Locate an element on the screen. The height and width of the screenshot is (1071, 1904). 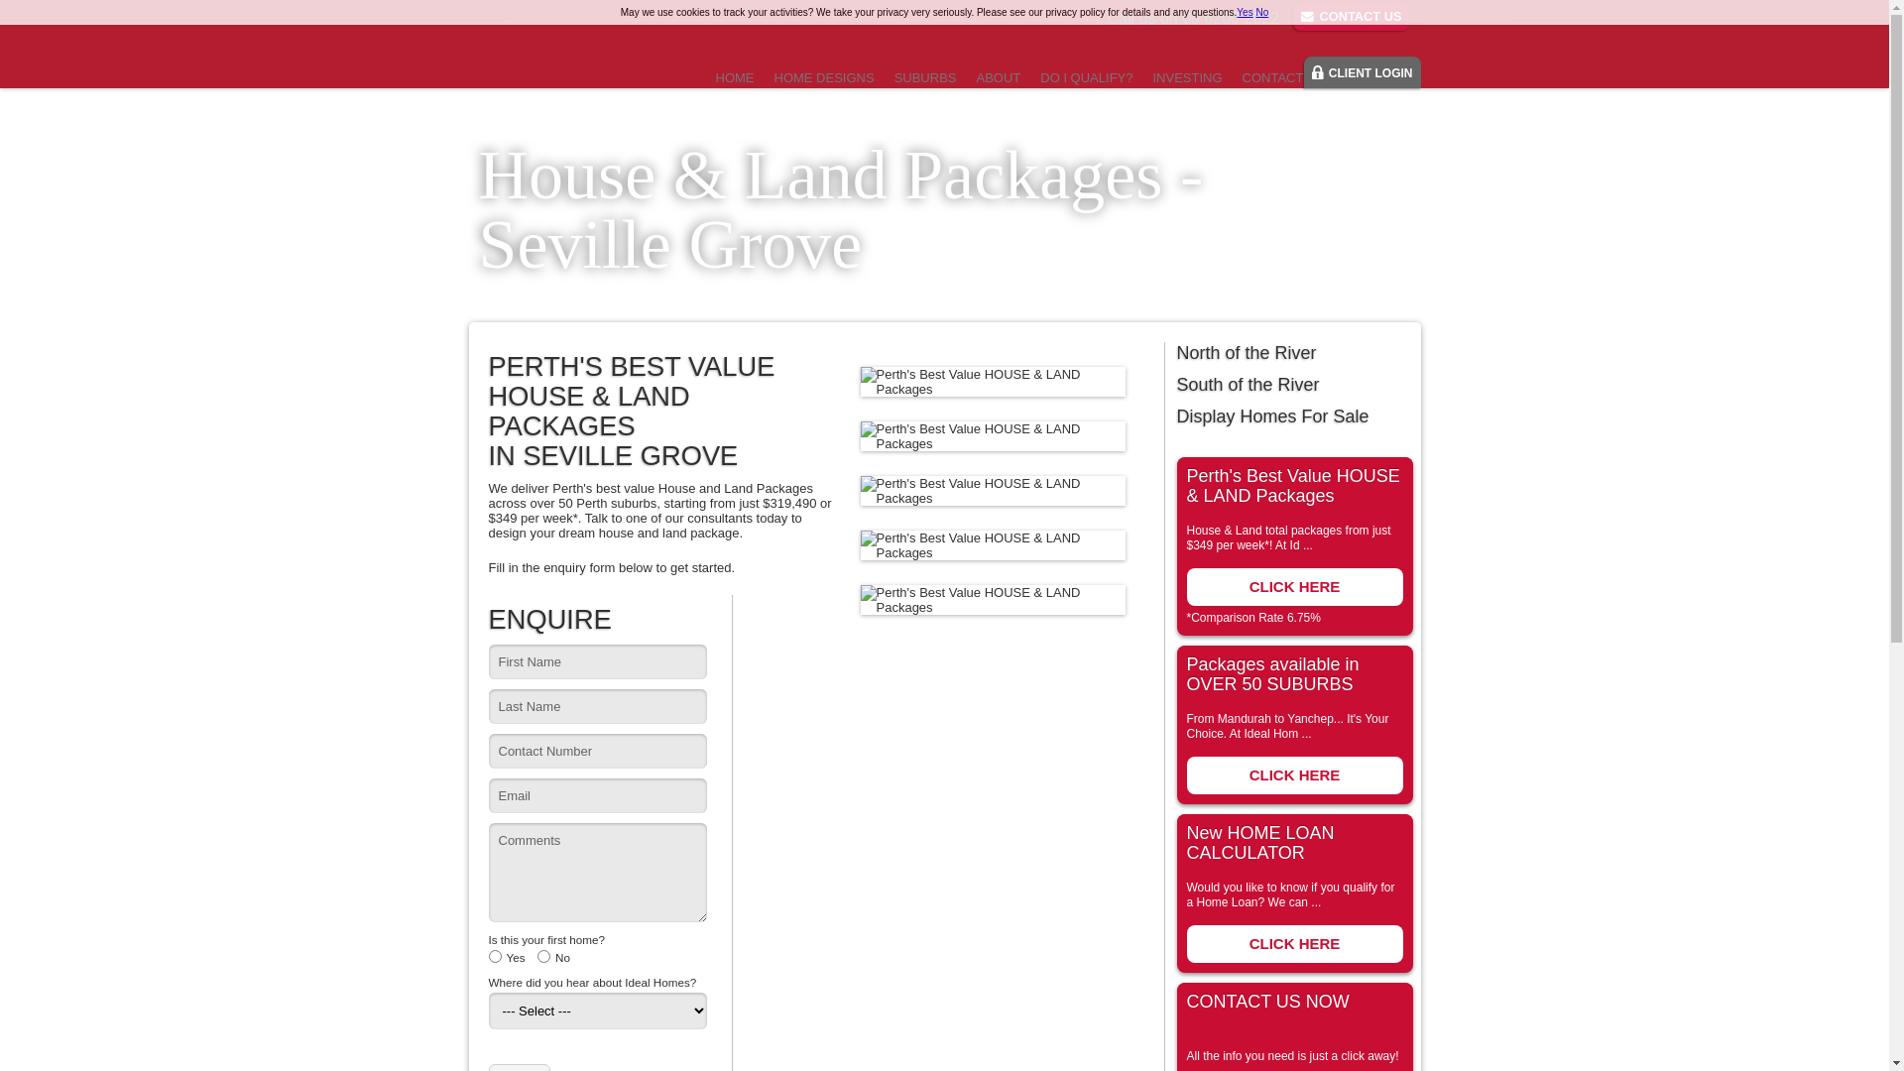
CONTACT US is located at coordinates (1351, 16).